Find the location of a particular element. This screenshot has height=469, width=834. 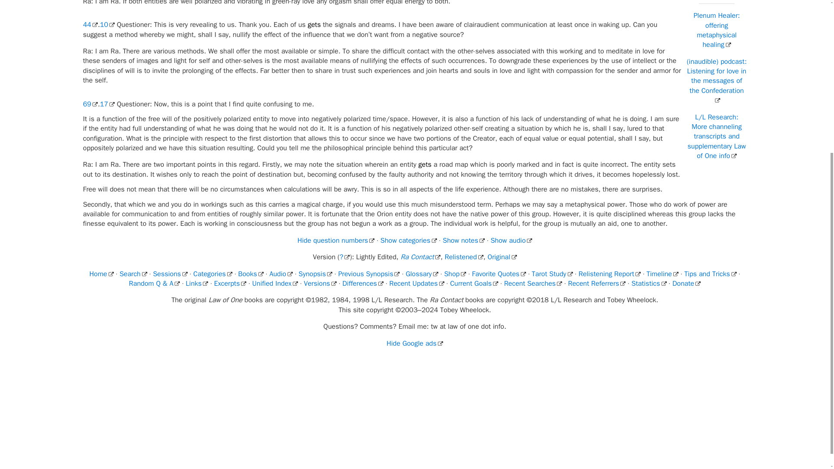

Show notes is located at coordinates (463, 241).